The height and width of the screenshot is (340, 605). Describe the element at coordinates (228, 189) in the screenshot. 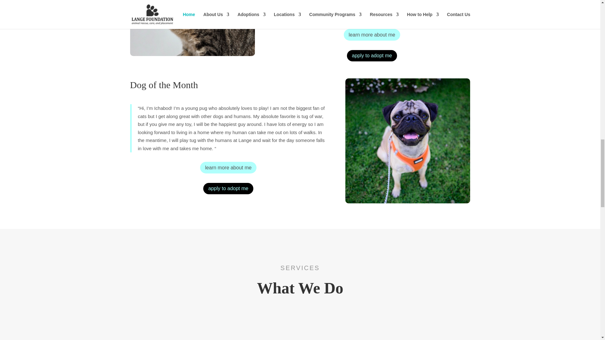

I see `apply to adopt me` at that location.